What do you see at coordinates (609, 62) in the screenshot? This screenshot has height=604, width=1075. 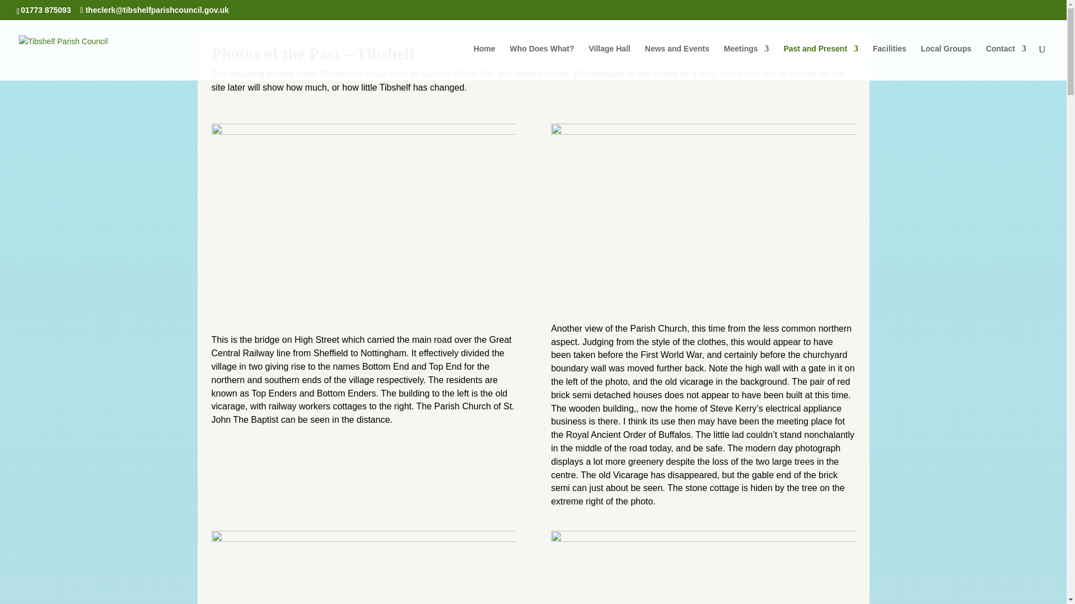 I see `Village Hall` at bounding box center [609, 62].